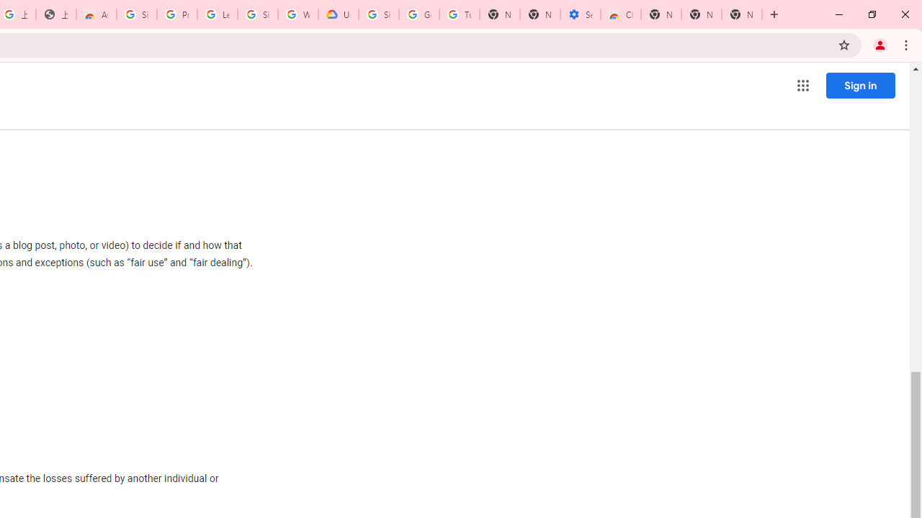 This screenshot has width=922, height=518. I want to click on New Tab, so click(742, 14).